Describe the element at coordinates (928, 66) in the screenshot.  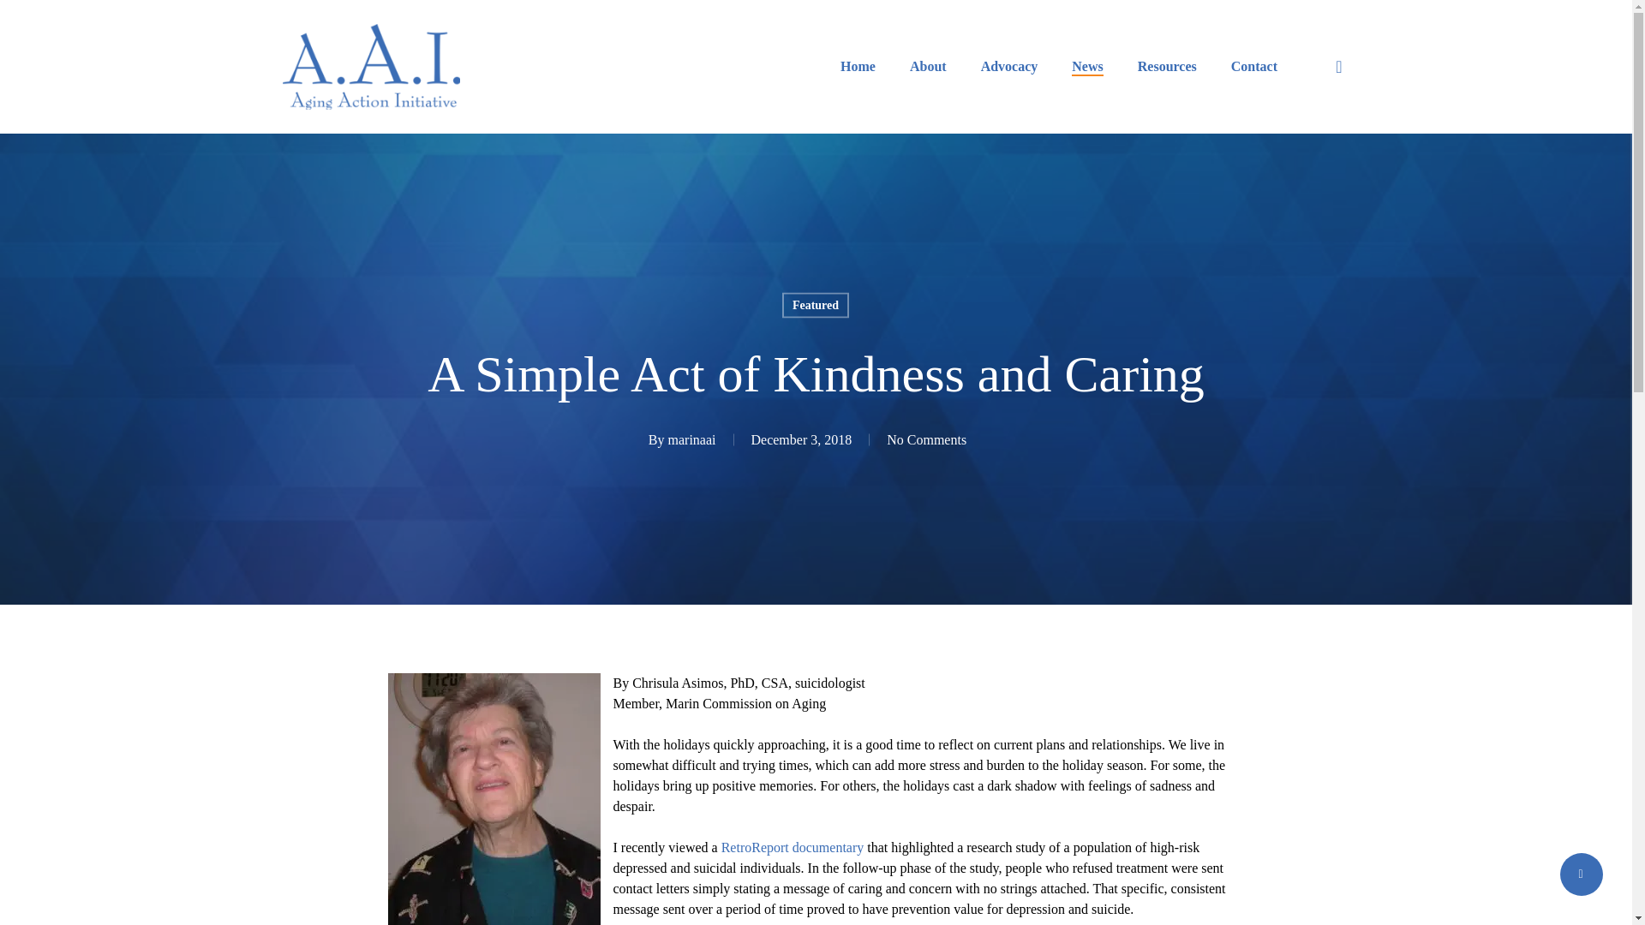
I see `About` at that location.